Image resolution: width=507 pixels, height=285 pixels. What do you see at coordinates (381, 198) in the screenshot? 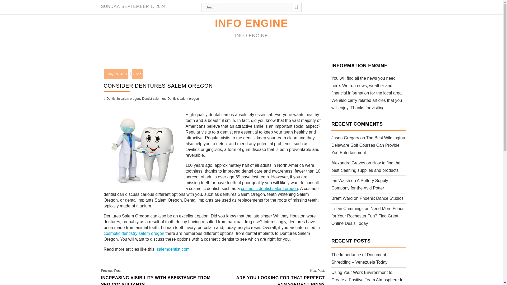
I see `cosmetic dentistry salem oregon` at bounding box center [381, 198].